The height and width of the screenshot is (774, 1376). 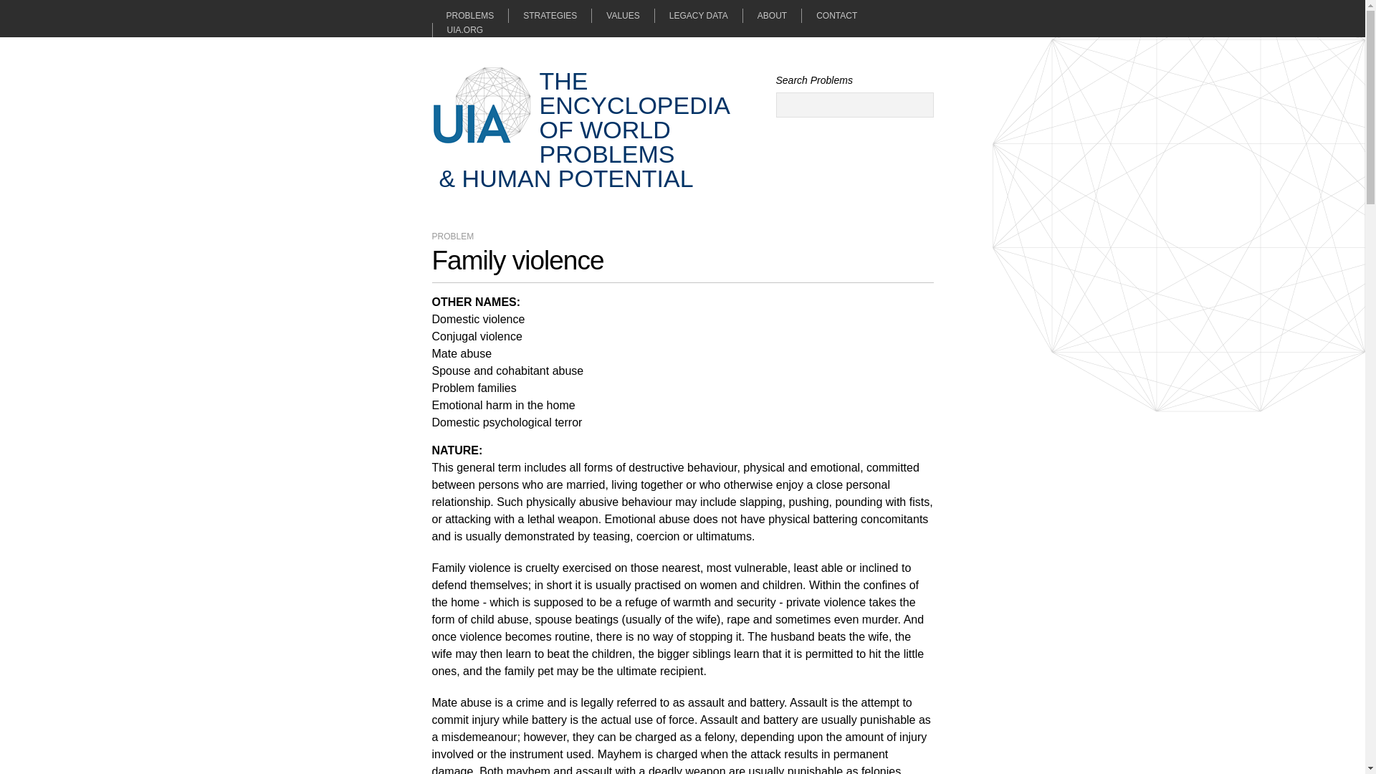 I want to click on CONTACT, so click(x=836, y=16).